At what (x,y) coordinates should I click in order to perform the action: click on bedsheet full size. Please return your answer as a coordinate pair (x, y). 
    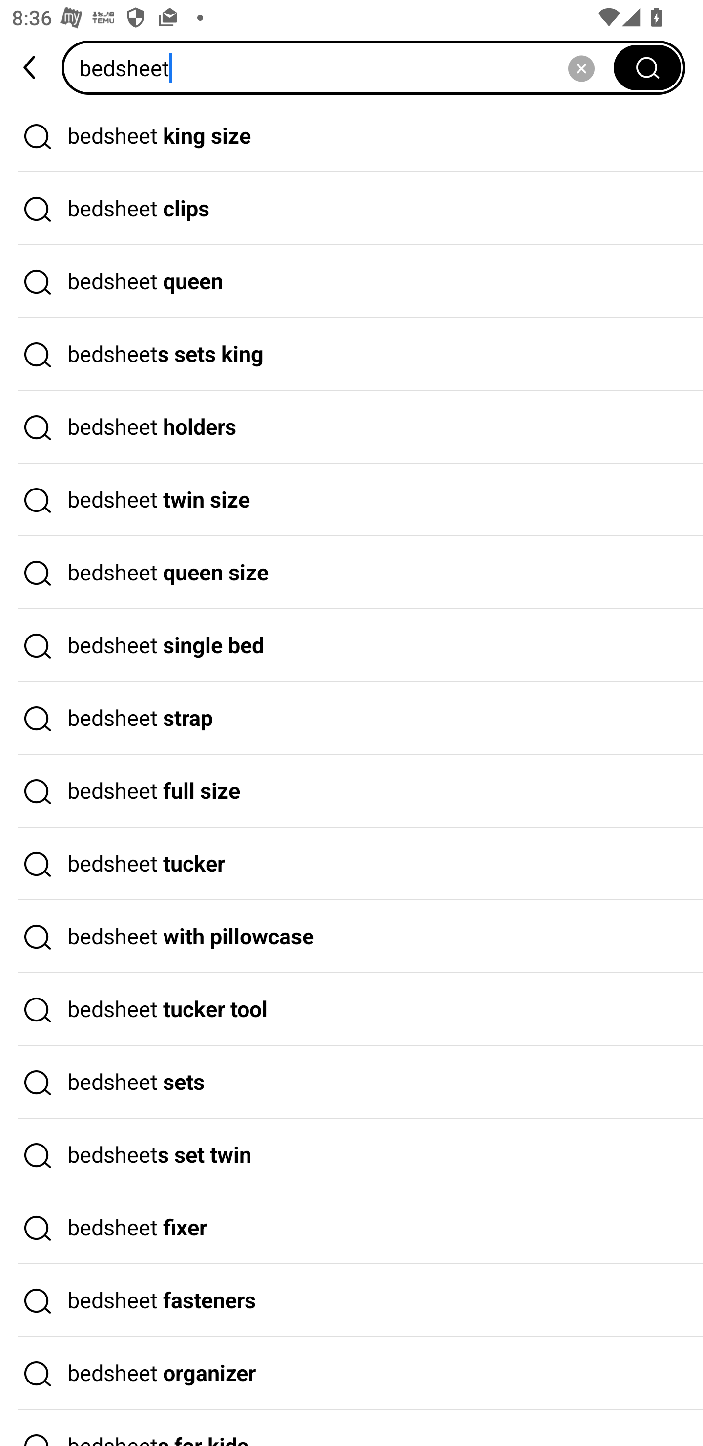
    Looking at the image, I should click on (351, 791).